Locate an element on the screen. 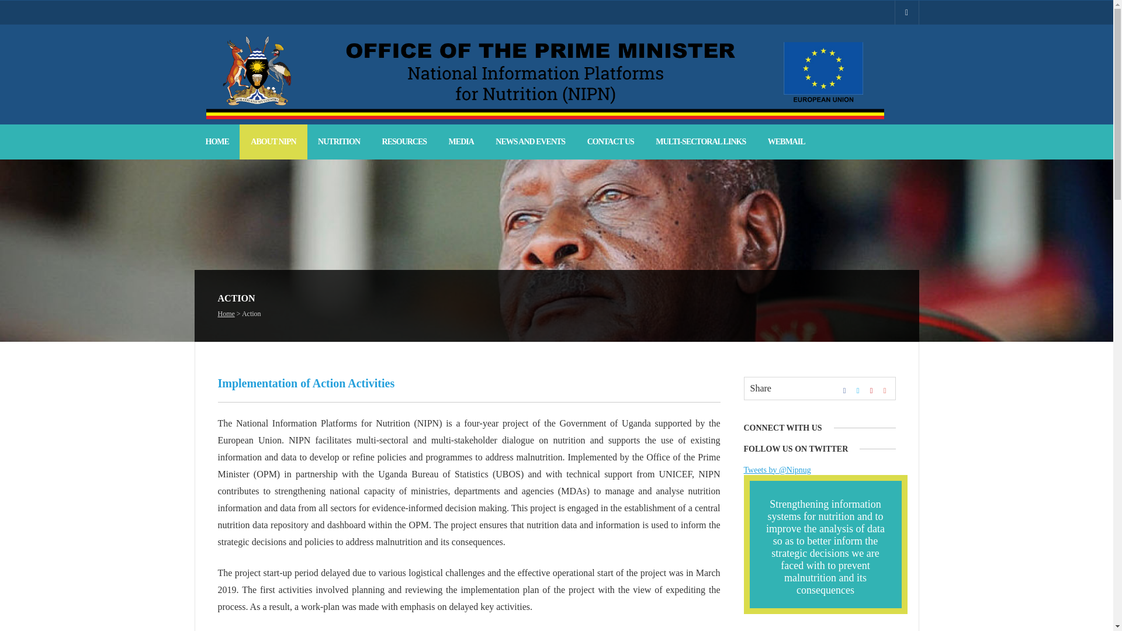 The width and height of the screenshot is (1122, 631). MULTI-SECTORAL LINKS is located at coordinates (700, 141).